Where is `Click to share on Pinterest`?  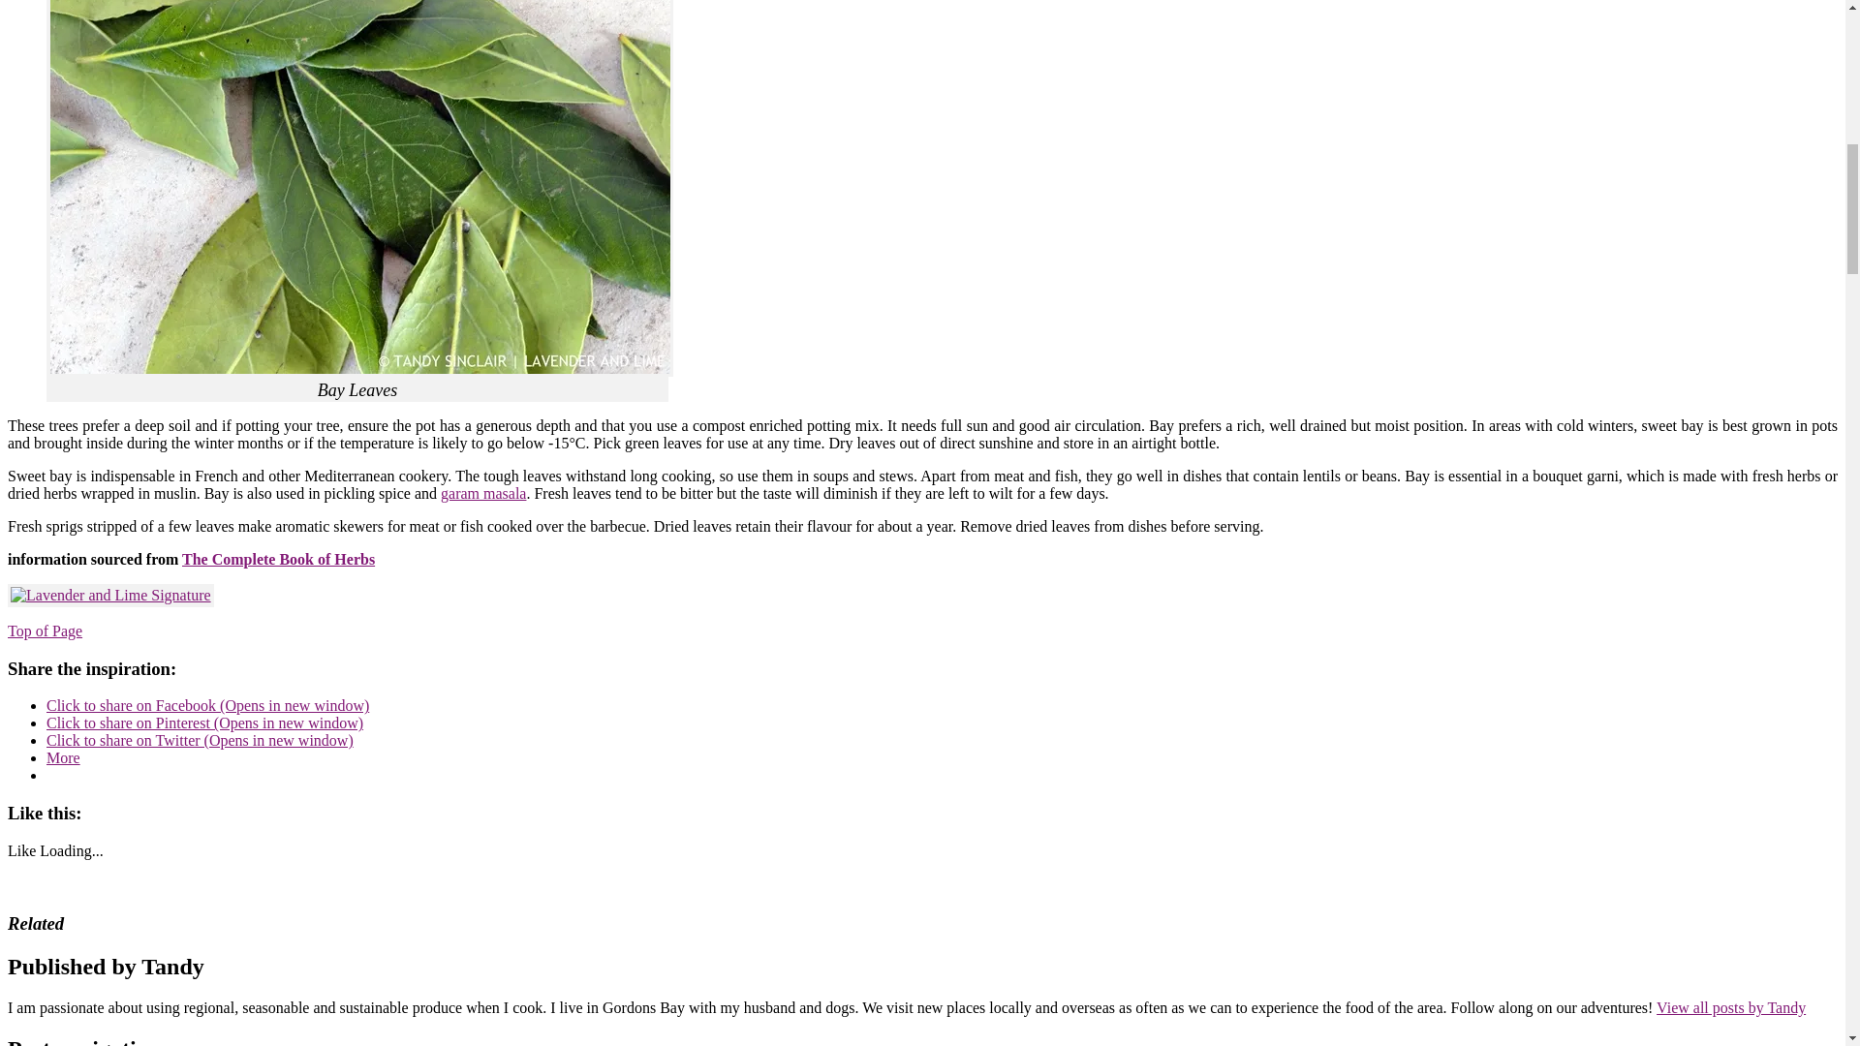 Click to share on Pinterest is located at coordinates (204, 723).